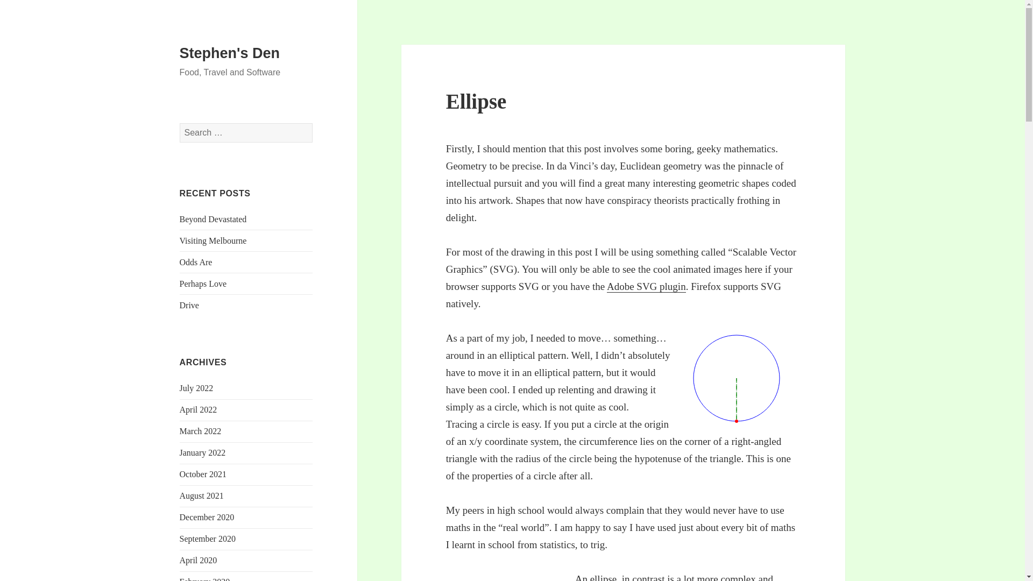  I want to click on Stephen's Den, so click(230, 53).